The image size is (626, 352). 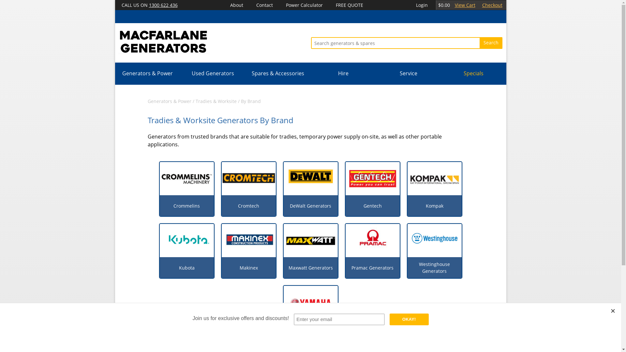 I want to click on FREE QUOTE, so click(x=350, y=5).